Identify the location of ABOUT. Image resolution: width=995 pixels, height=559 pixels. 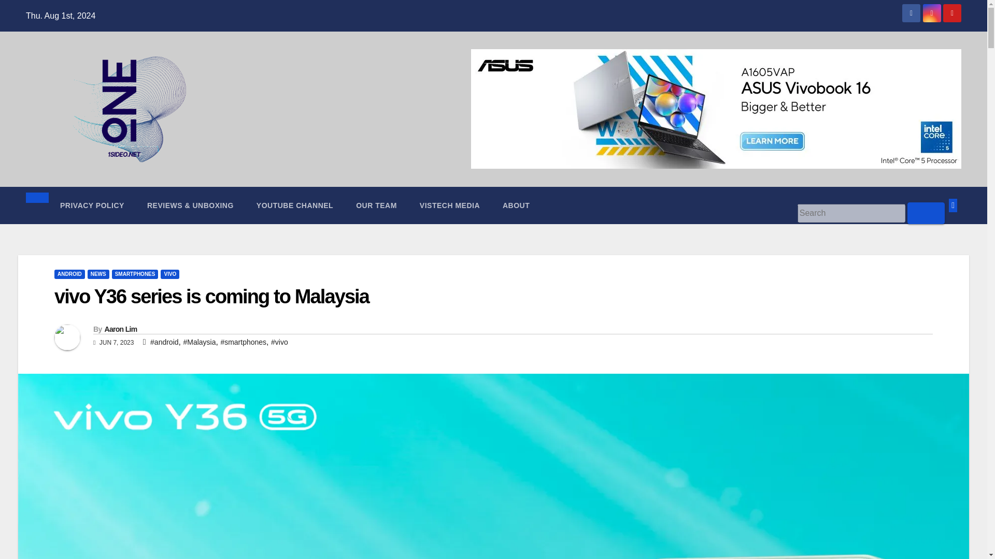
(516, 205).